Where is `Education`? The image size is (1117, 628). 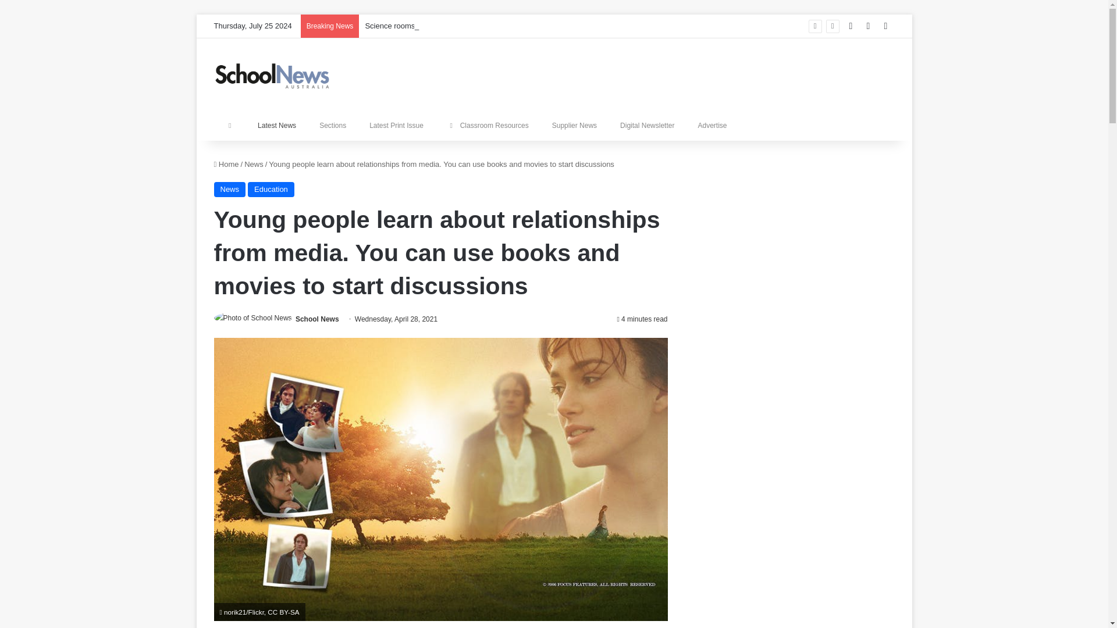 Education is located at coordinates (271, 190).